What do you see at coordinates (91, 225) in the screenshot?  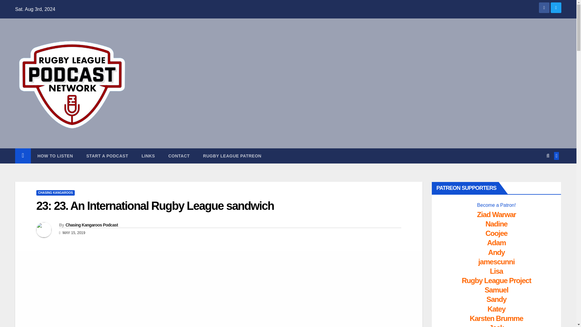 I see `Chasing Kangaroos Podcast` at bounding box center [91, 225].